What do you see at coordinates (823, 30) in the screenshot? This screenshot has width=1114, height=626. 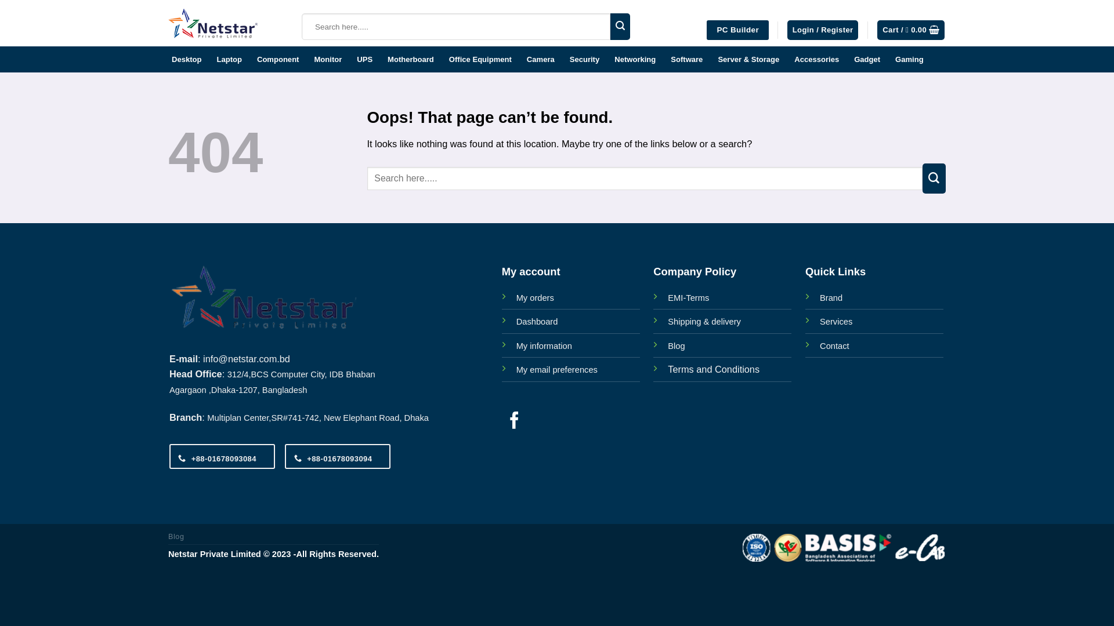 I see `Login / Register` at bounding box center [823, 30].